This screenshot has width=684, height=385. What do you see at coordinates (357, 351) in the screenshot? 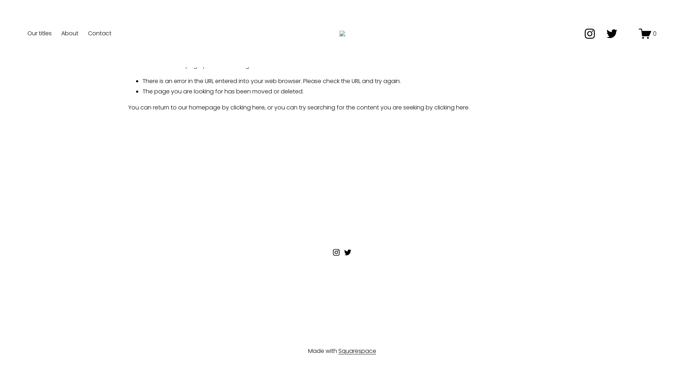
I see `Squarespace` at bounding box center [357, 351].